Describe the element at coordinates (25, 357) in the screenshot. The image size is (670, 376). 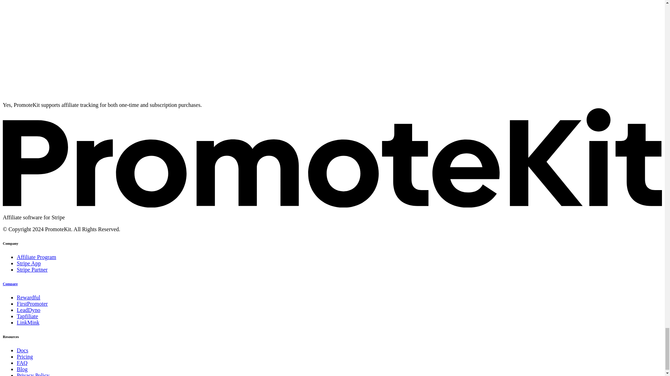
I see `Pricing` at that location.